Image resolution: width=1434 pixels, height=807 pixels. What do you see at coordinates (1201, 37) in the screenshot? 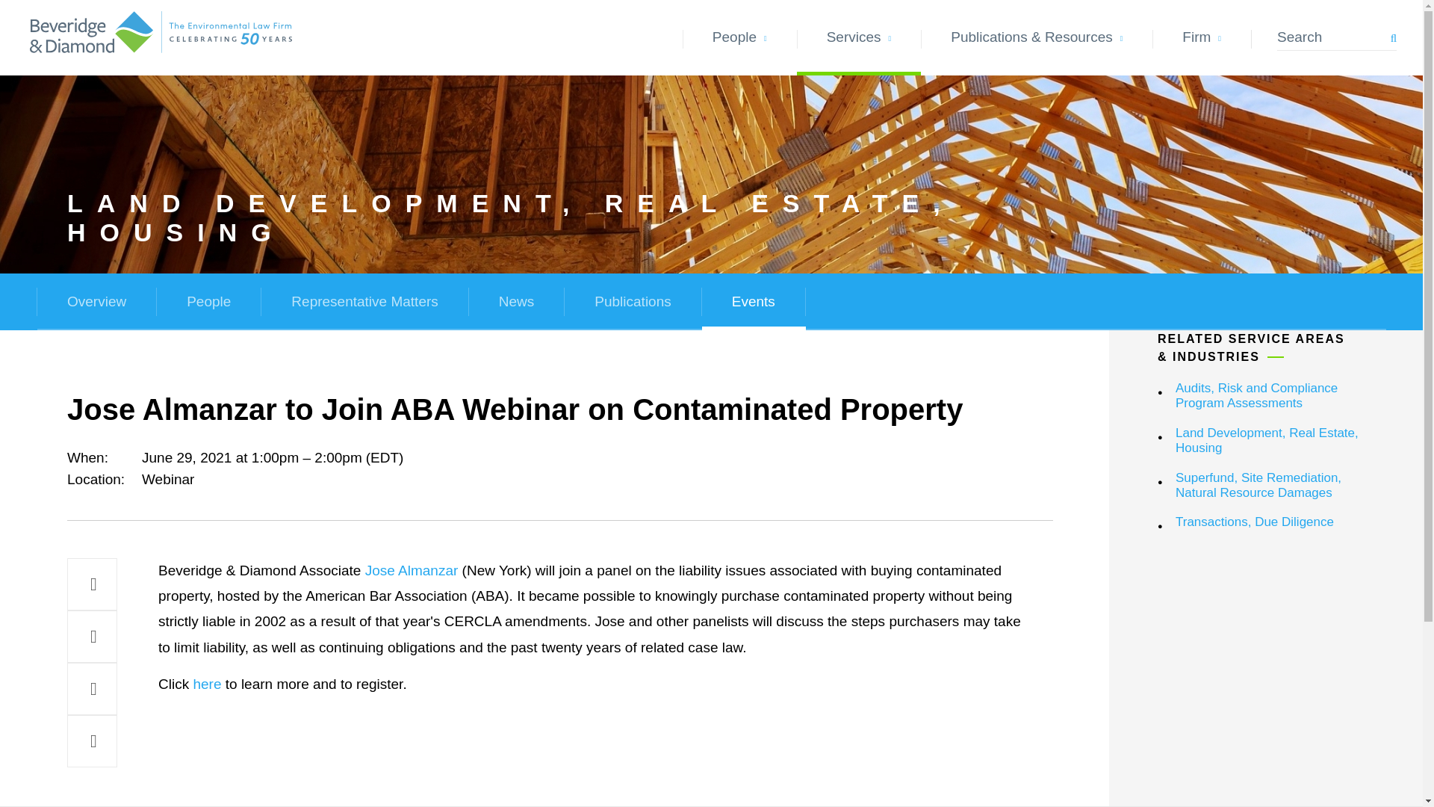
I see `Firm` at bounding box center [1201, 37].